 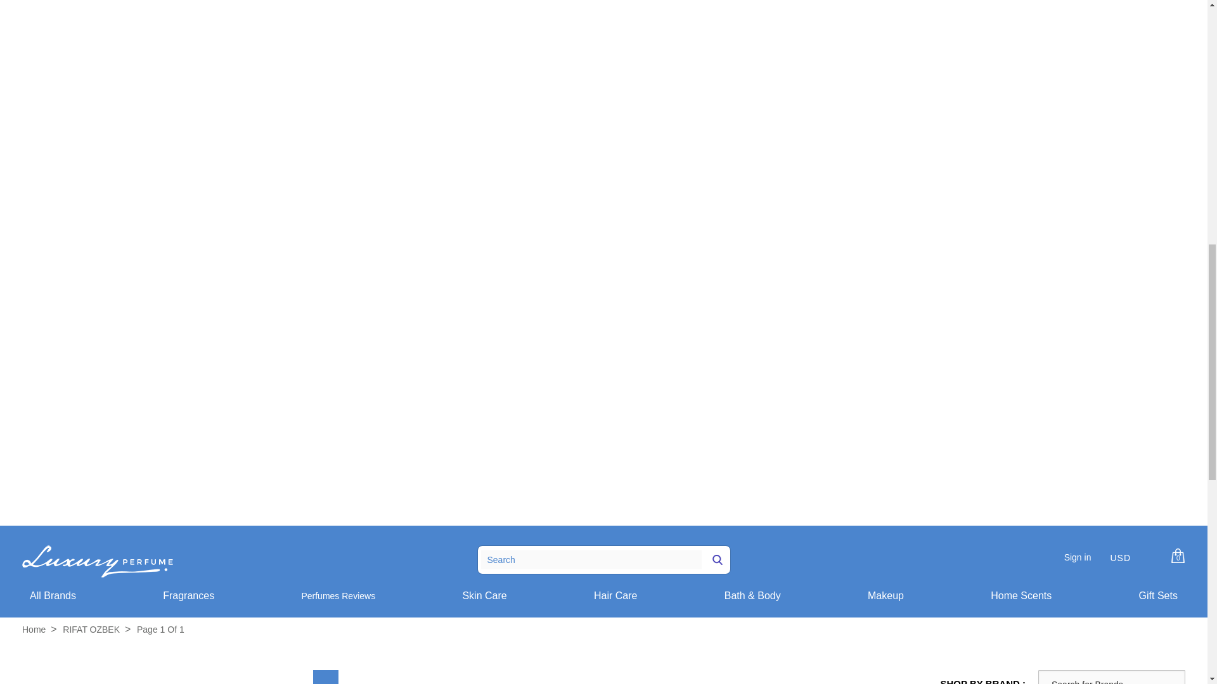 I want to click on Skin Care, so click(x=484, y=595).